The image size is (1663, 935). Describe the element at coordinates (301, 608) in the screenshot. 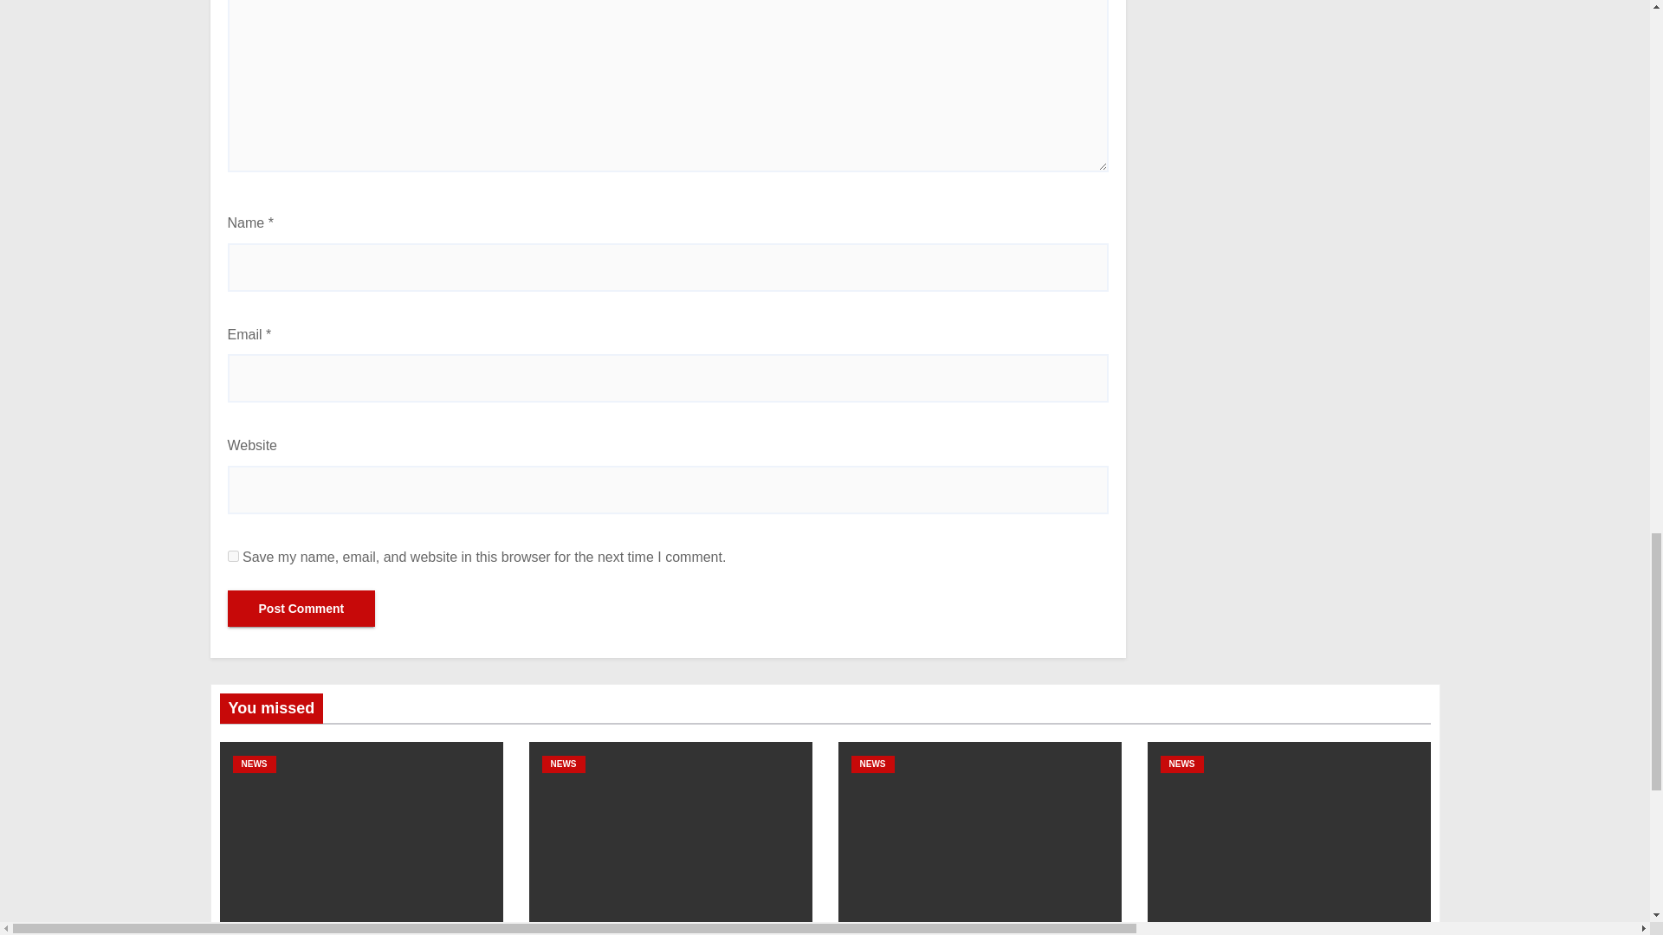

I see `Post Comment` at that location.